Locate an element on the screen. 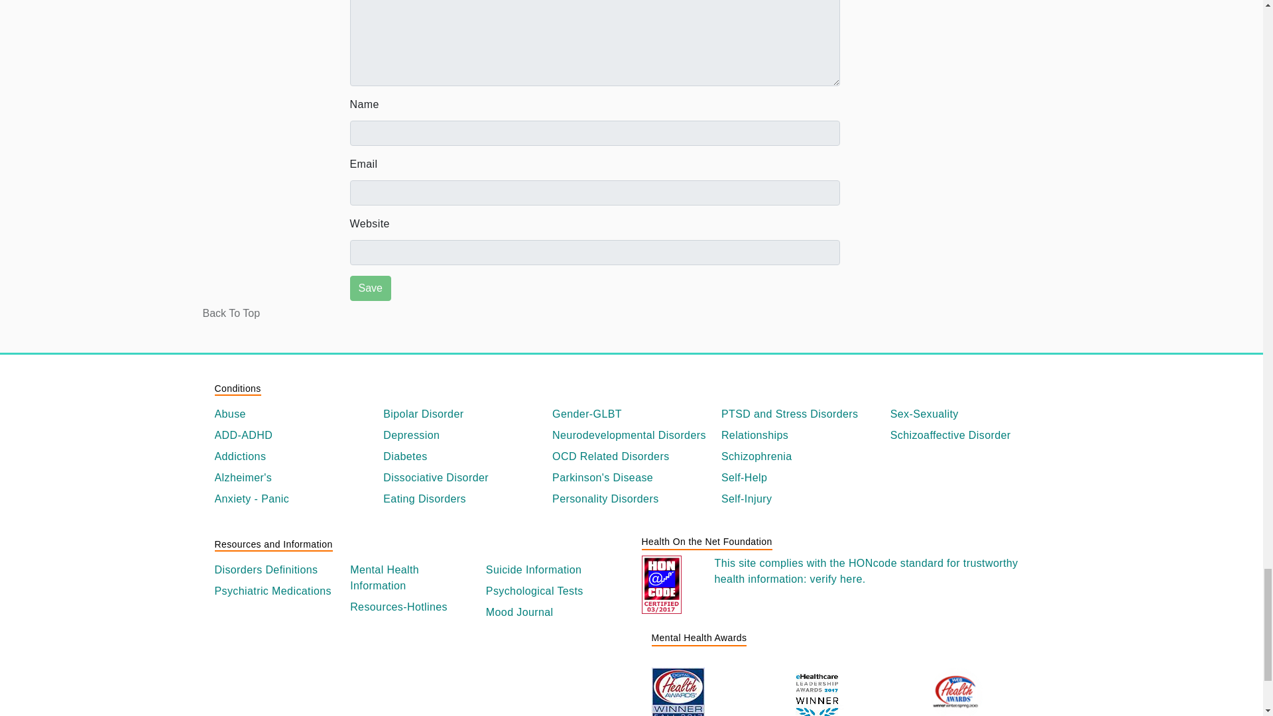  Parkinson's Disease Information Articles is located at coordinates (631, 477).